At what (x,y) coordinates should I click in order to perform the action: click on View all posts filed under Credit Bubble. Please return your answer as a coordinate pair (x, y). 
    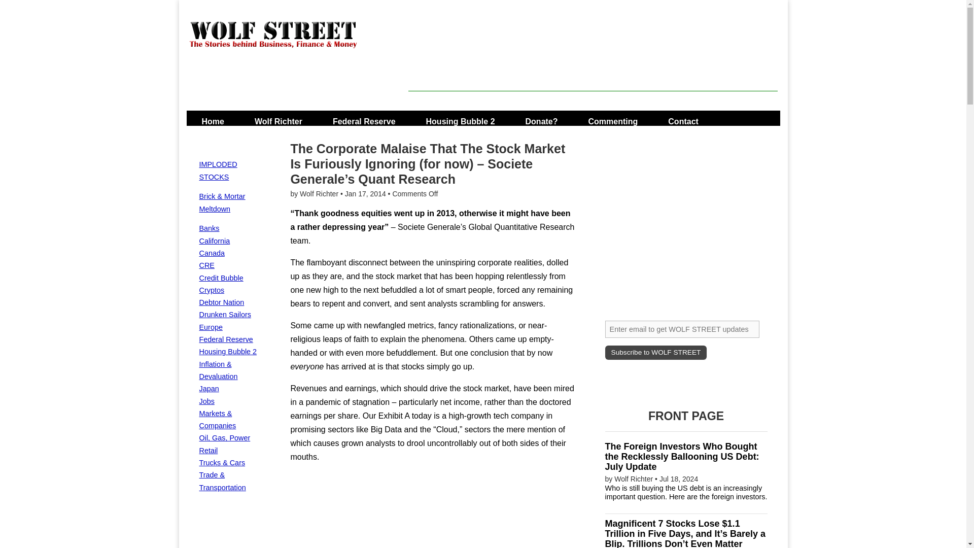
    Looking at the image, I should click on (220, 278).